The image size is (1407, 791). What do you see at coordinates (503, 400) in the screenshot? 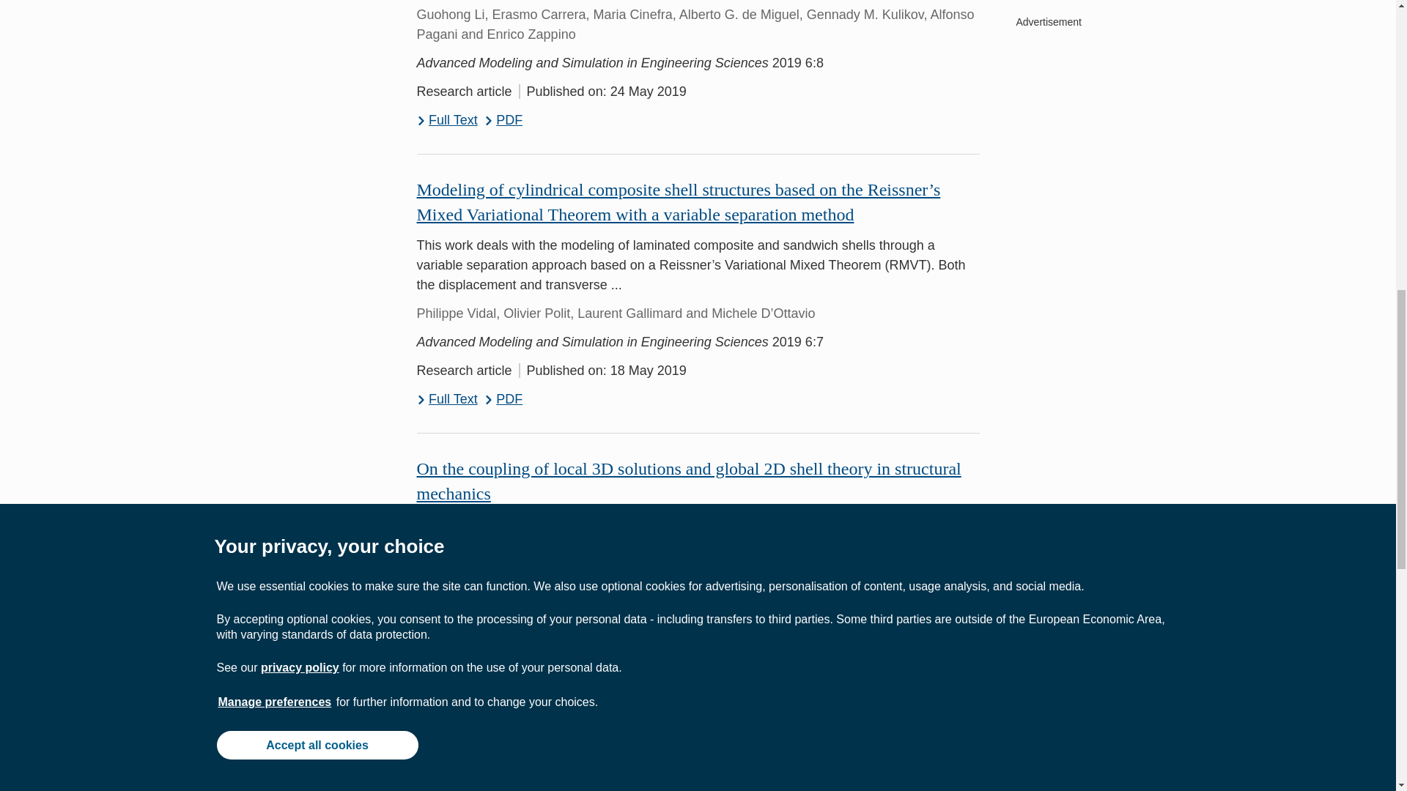
I see `PDF` at bounding box center [503, 400].